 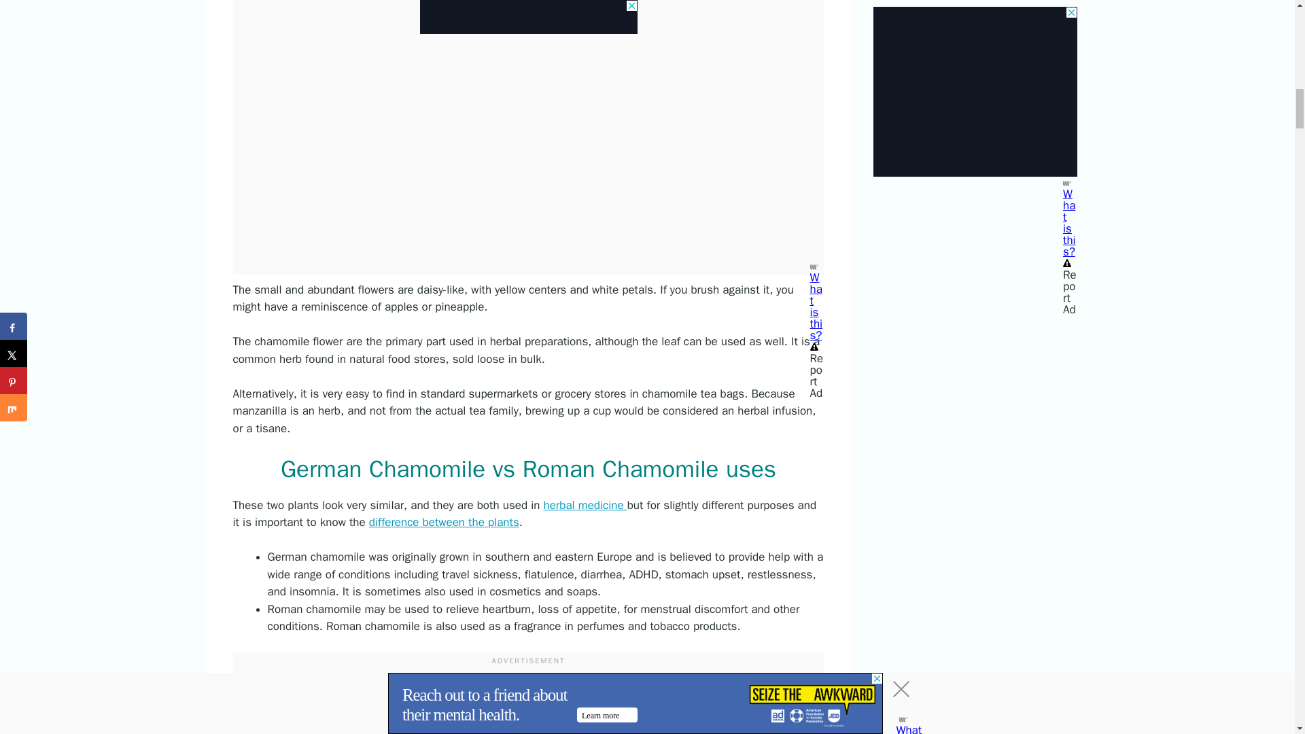 I want to click on 3rd party ad content, so click(x=529, y=705).